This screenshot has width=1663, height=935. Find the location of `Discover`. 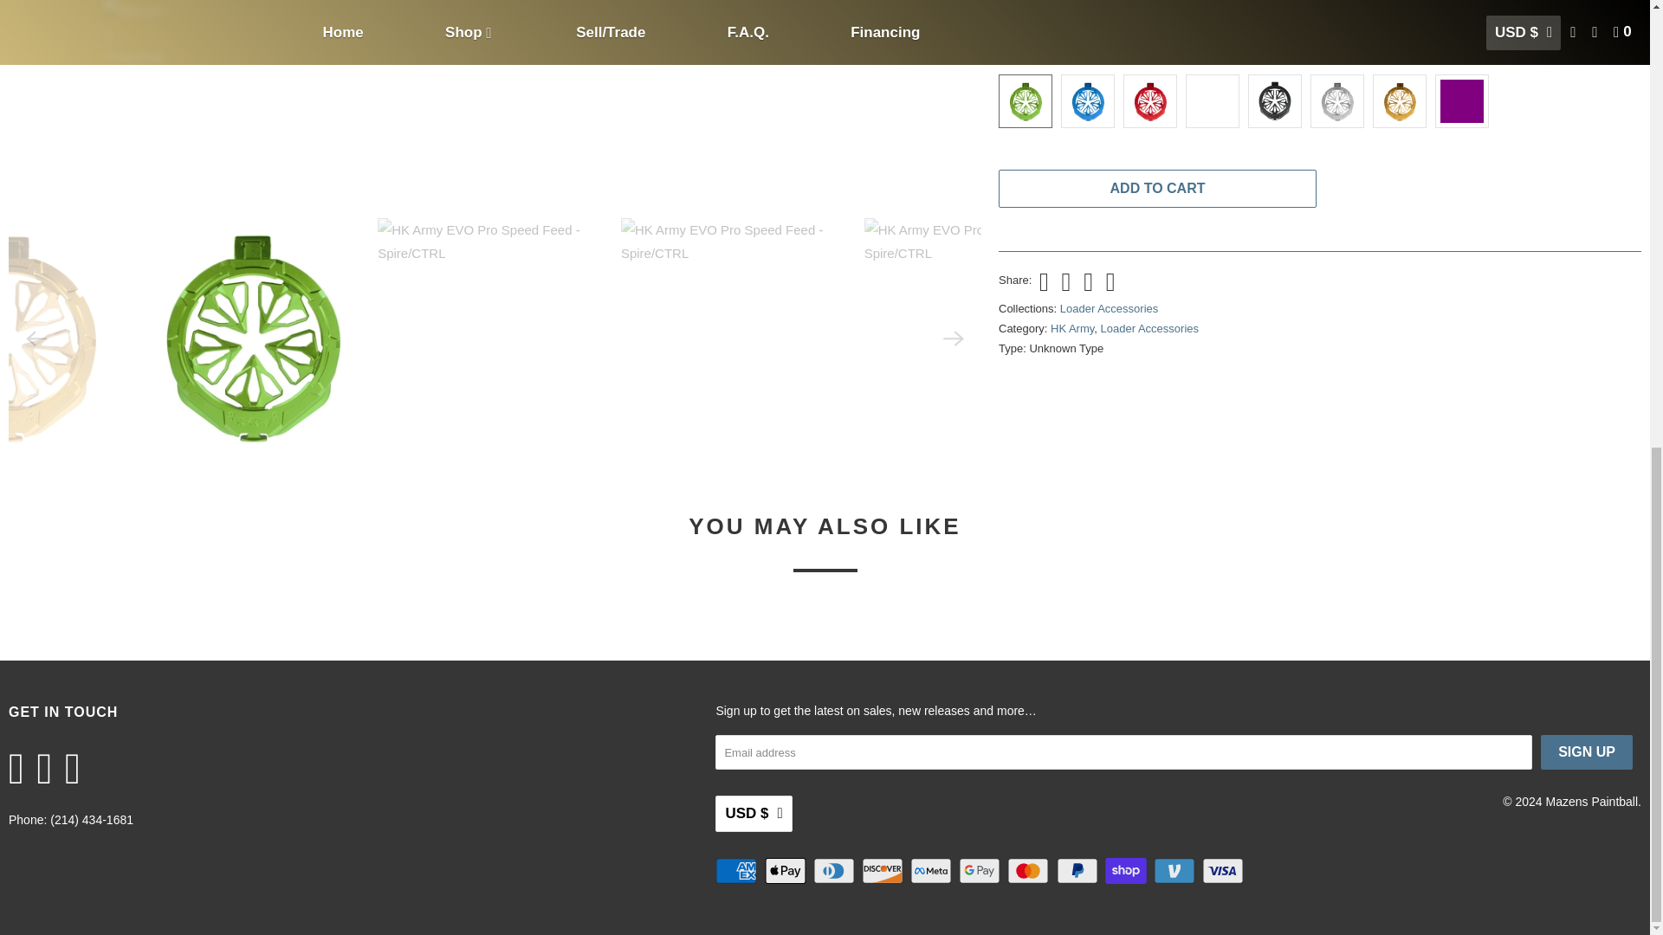

Discover is located at coordinates (883, 871).